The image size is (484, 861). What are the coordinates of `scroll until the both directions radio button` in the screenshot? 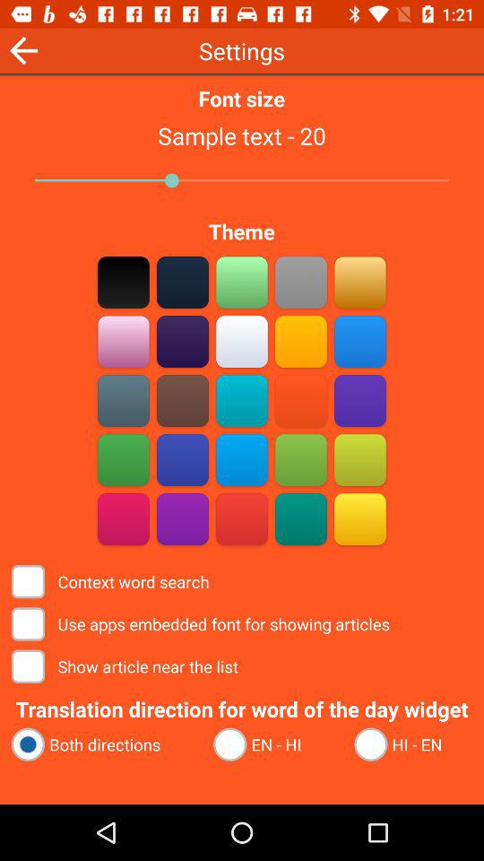 It's located at (104, 744).